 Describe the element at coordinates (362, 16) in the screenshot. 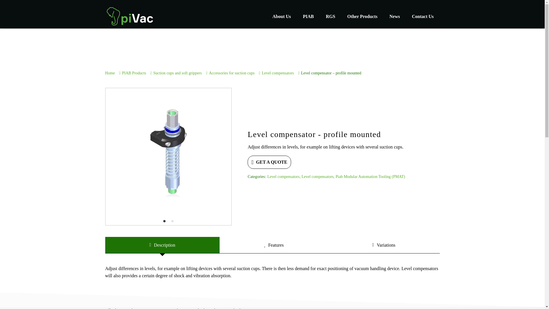

I see `Other Products` at that location.